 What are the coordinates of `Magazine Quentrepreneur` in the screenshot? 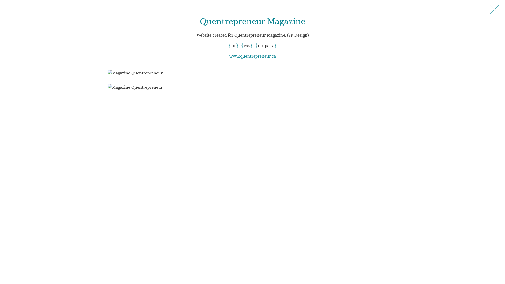 It's located at (135, 73).